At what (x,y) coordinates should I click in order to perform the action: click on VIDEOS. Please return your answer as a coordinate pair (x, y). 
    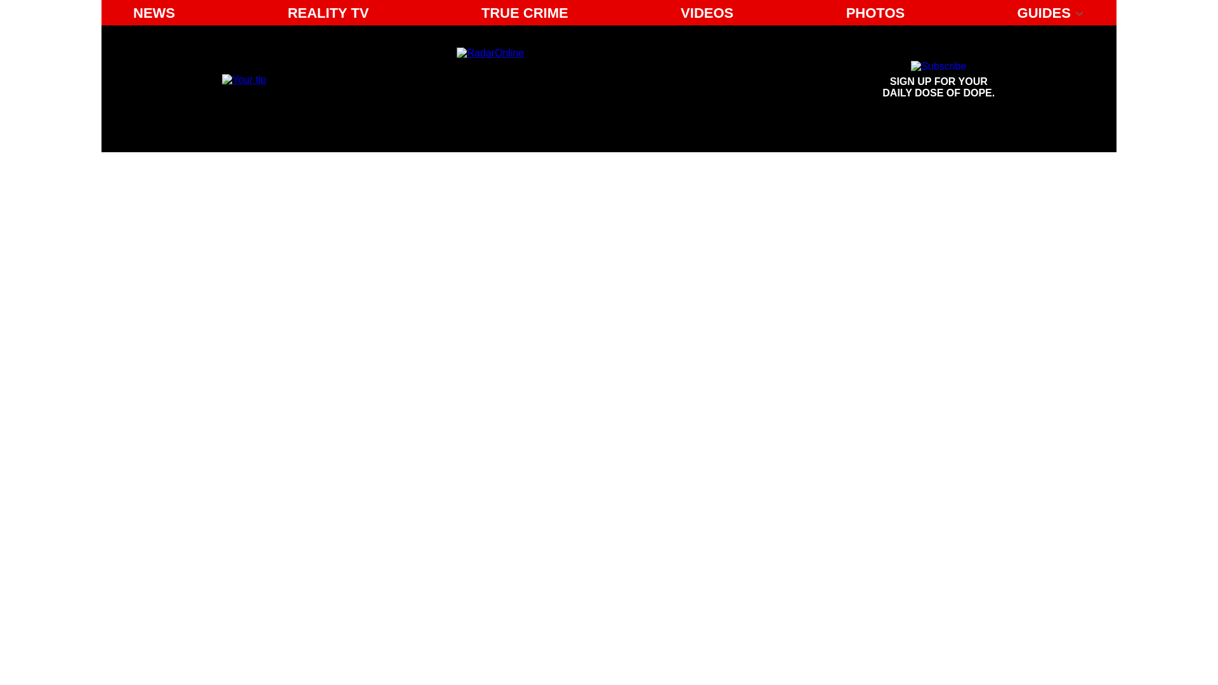
    Looking at the image, I should click on (707, 13).